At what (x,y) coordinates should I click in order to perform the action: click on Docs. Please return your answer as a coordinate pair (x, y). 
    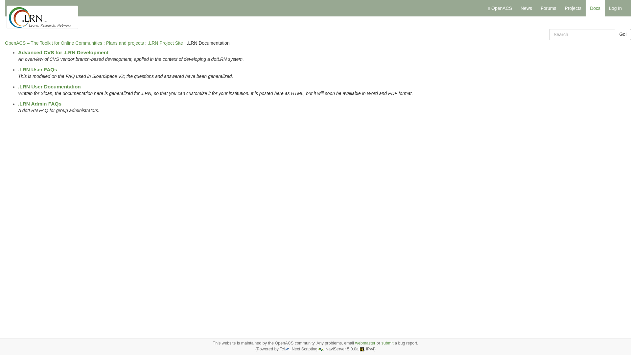
    Looking at the image, I should click on (595, 8).